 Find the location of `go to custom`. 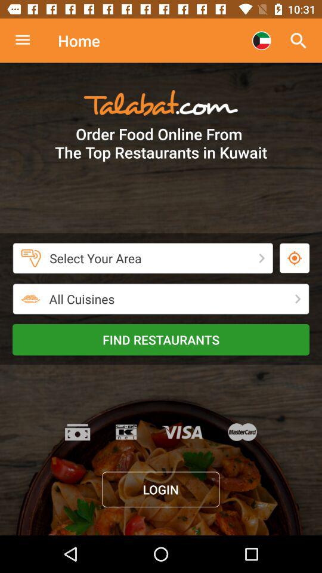

go to custom is located at coordinates (29, 41).